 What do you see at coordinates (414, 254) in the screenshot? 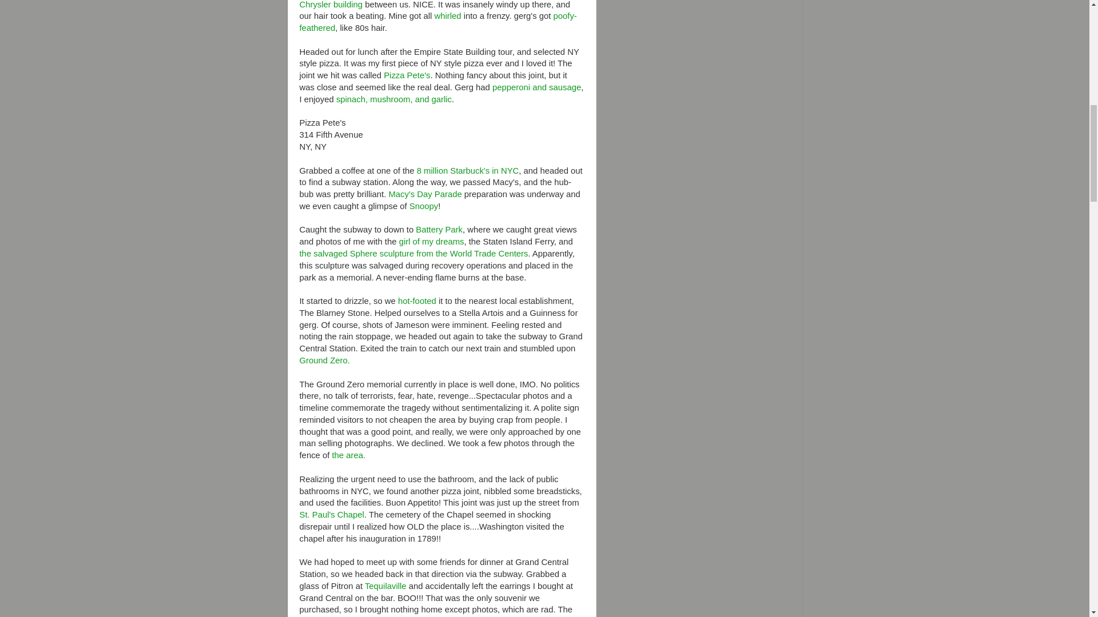
I see `the salvaged Sphere sculpture from the World Trade Centers` at bounding box center [414, 254].